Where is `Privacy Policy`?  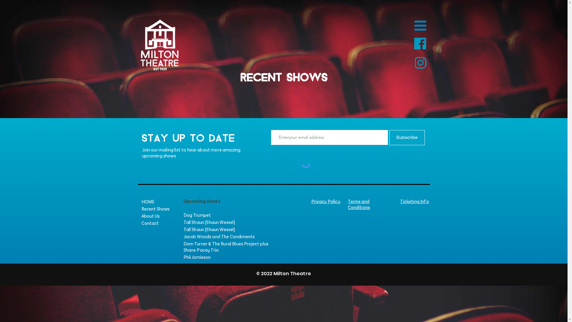 Privacy Policy is located at coordinates (325, 202).